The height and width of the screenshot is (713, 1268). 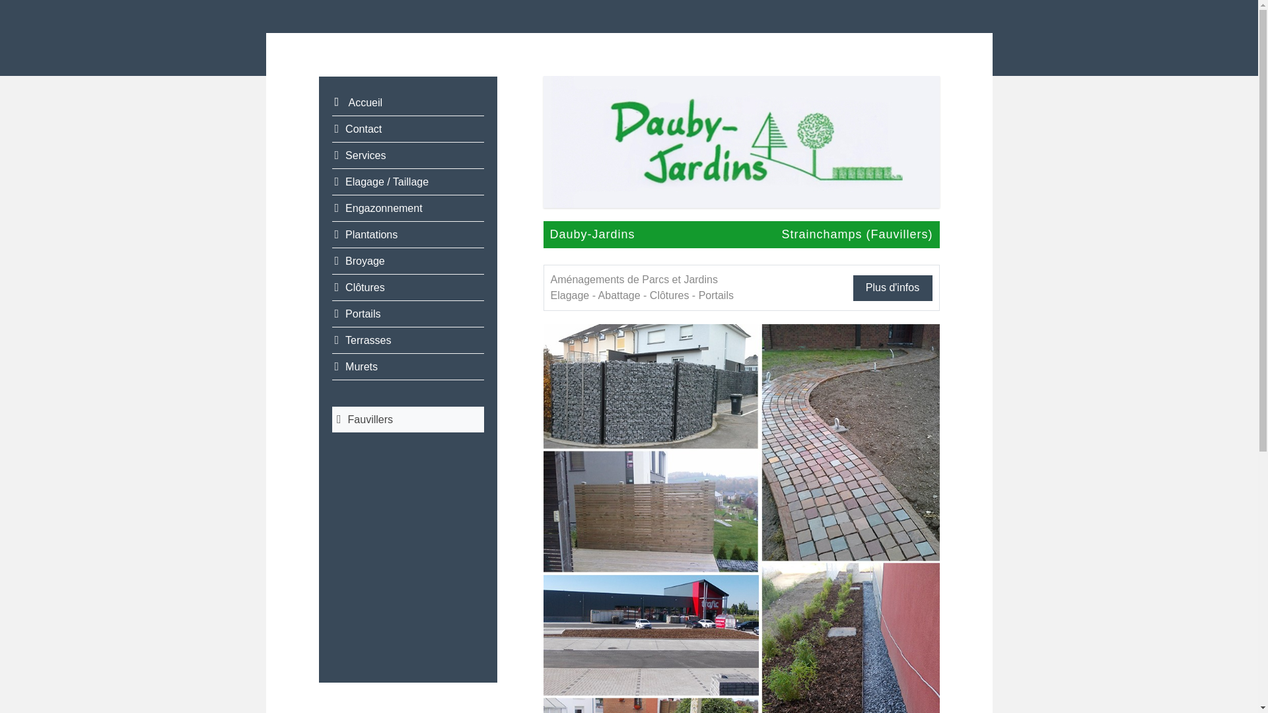 What do you see at coordinates (407, 209) in the screenshot?
I see `Engazonnement` at bounding box center [407, 209].